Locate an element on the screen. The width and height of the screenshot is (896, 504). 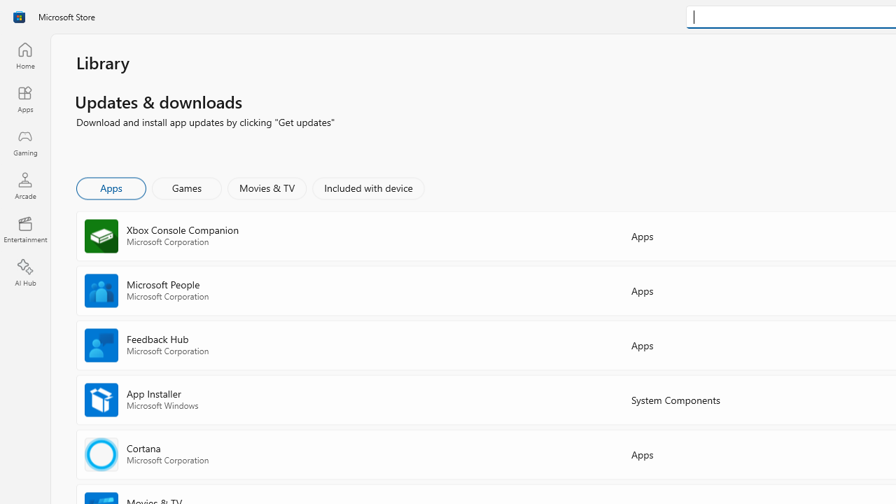
Included with device is located at coordinates (367, 188).